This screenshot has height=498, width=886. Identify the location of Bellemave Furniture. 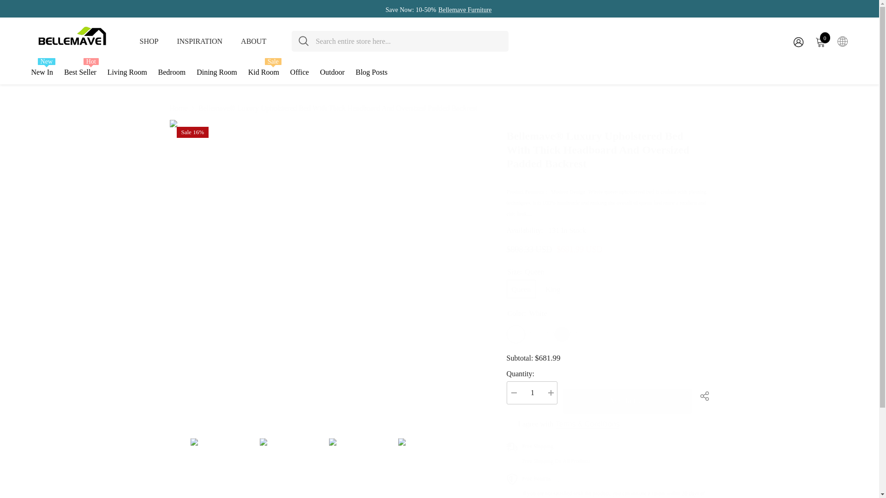
(608, 235).